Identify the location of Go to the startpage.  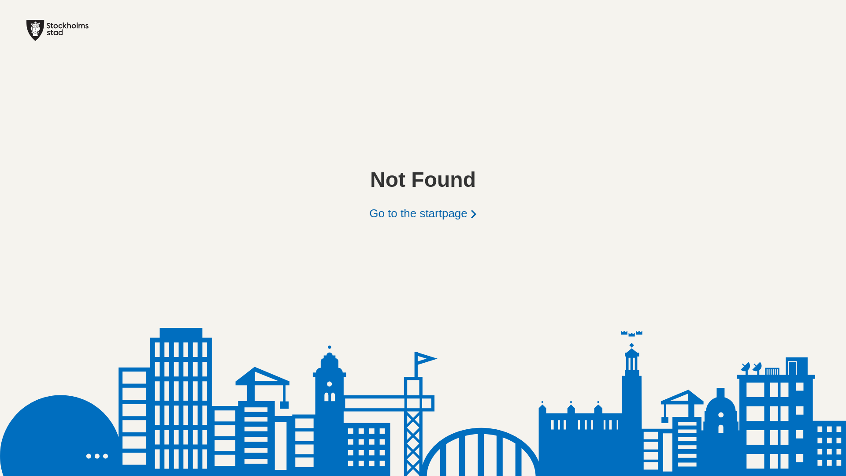
(423, 213).